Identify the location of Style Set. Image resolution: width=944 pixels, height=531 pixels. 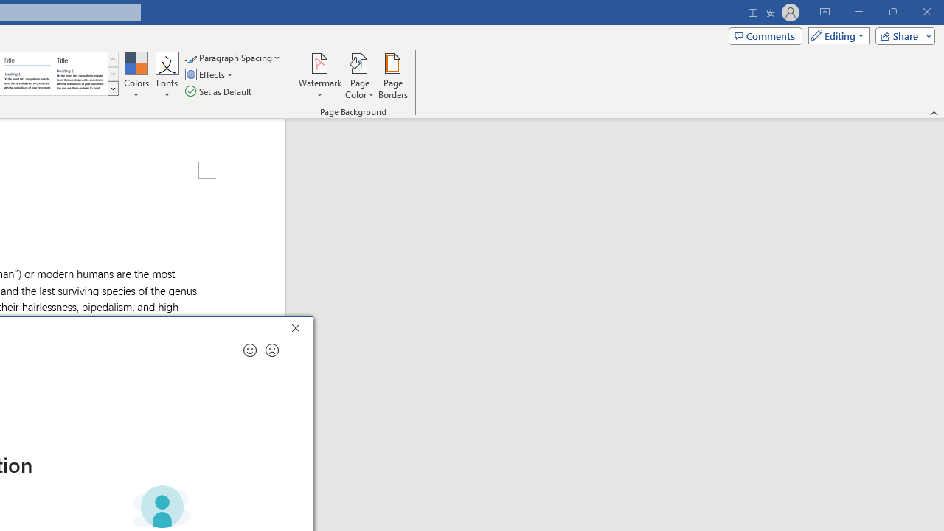
(113, 88).